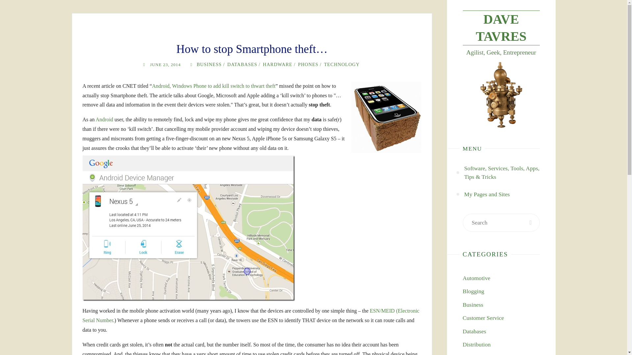 This screenshot has width=632, height=355. Describe the element at coordinates (531, 223) in the screenshot. I see `Search` at that location.